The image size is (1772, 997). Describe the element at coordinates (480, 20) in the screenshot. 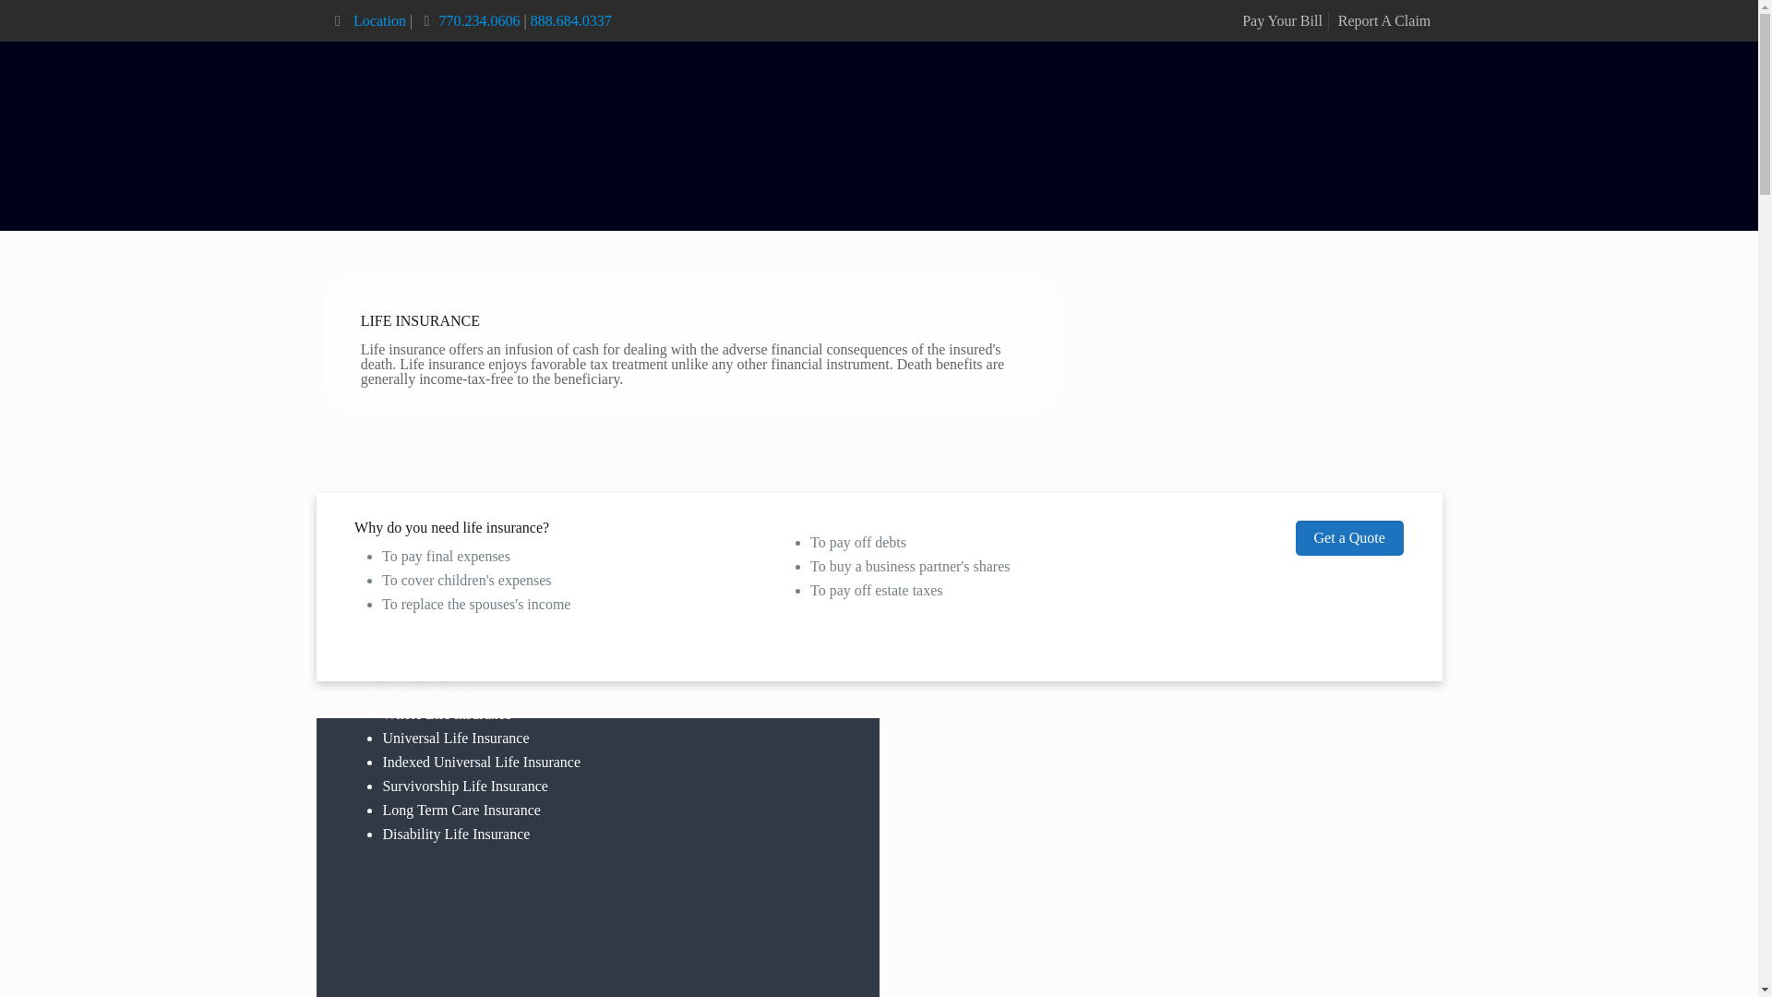

I see `770.234.0606` at that location.